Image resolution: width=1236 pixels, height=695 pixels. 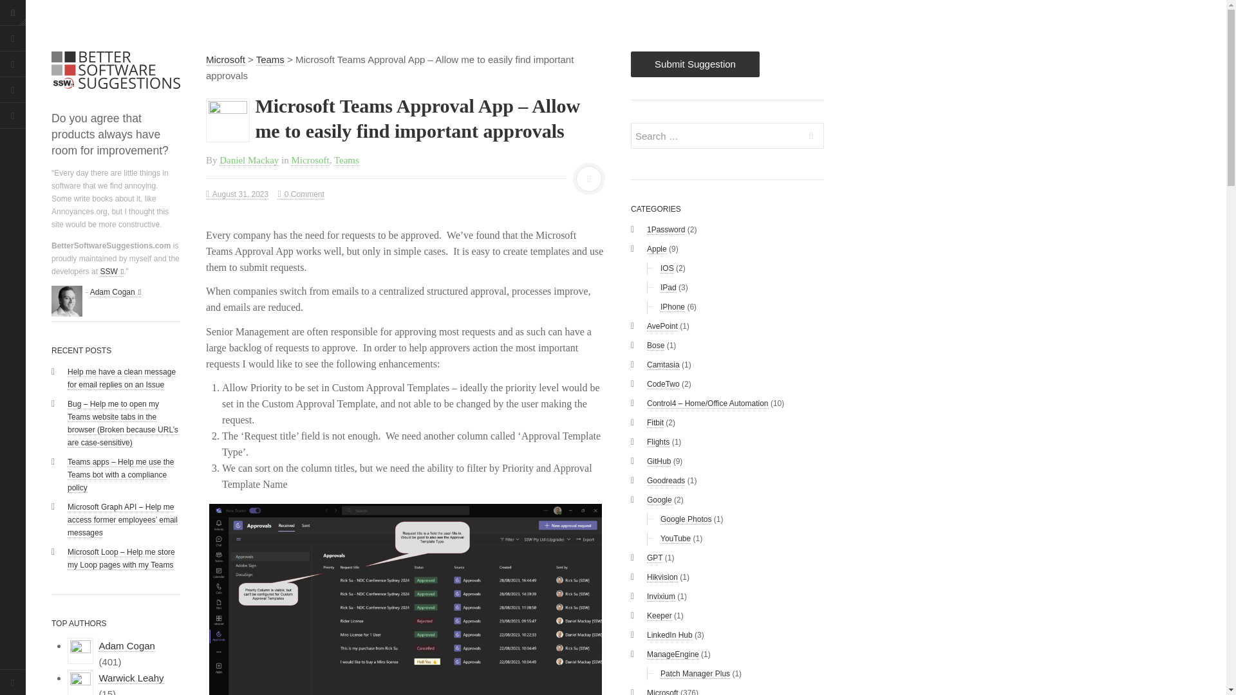 I want to click on Adam Cogan, so click(x=115, y=292).